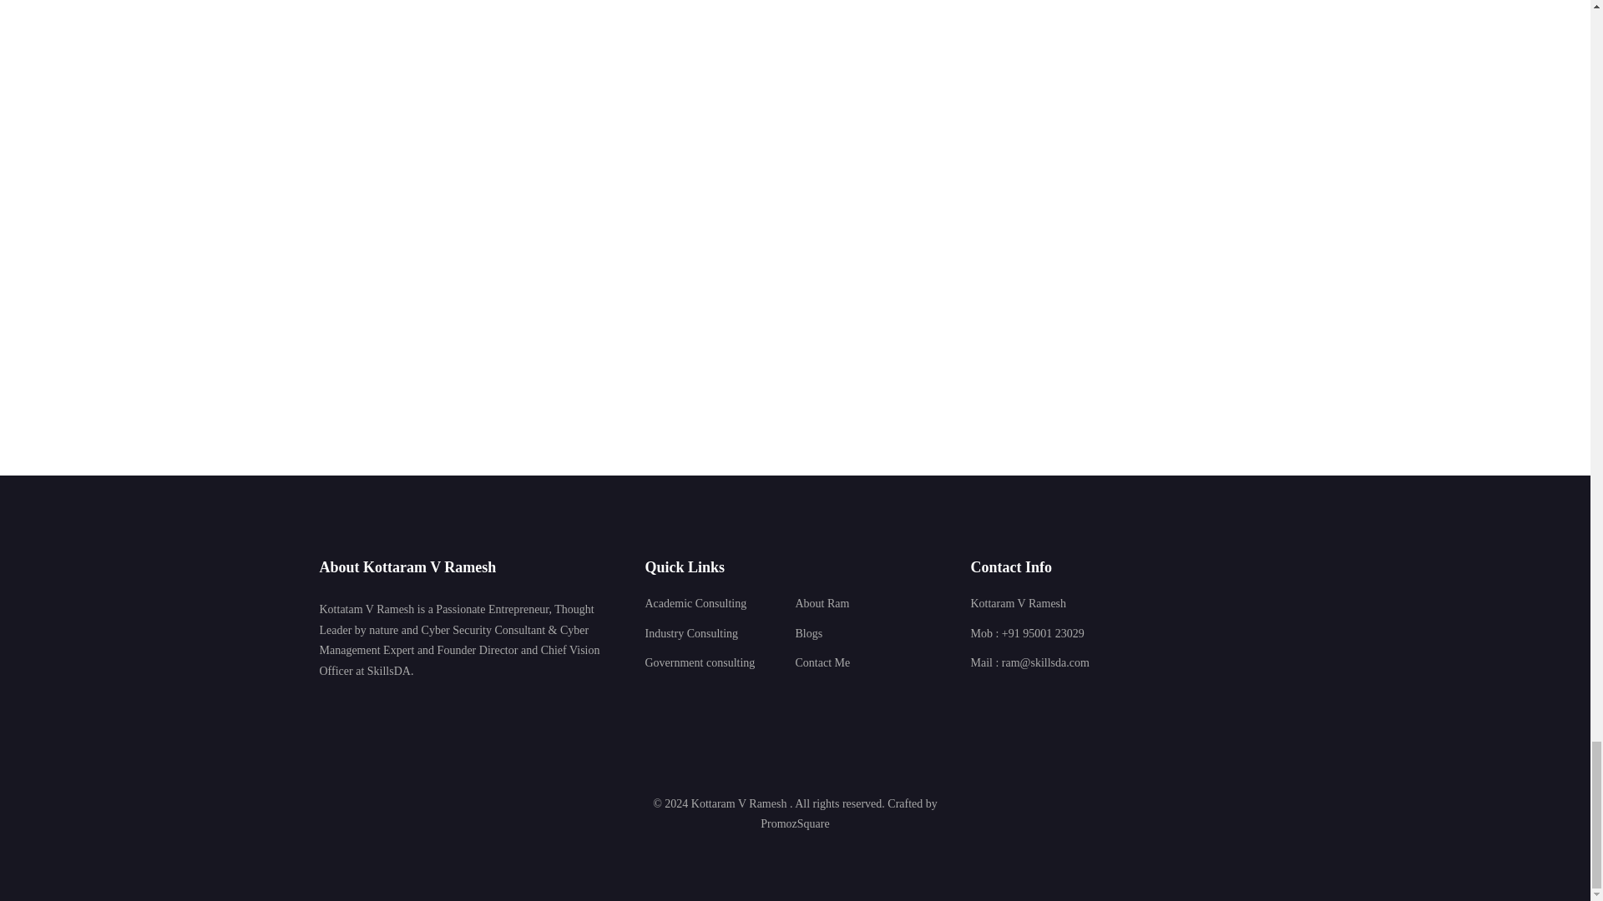 The width and height of the screenshot is (1603, 901). I want to click on Industry Consulting, so click(690, 634).